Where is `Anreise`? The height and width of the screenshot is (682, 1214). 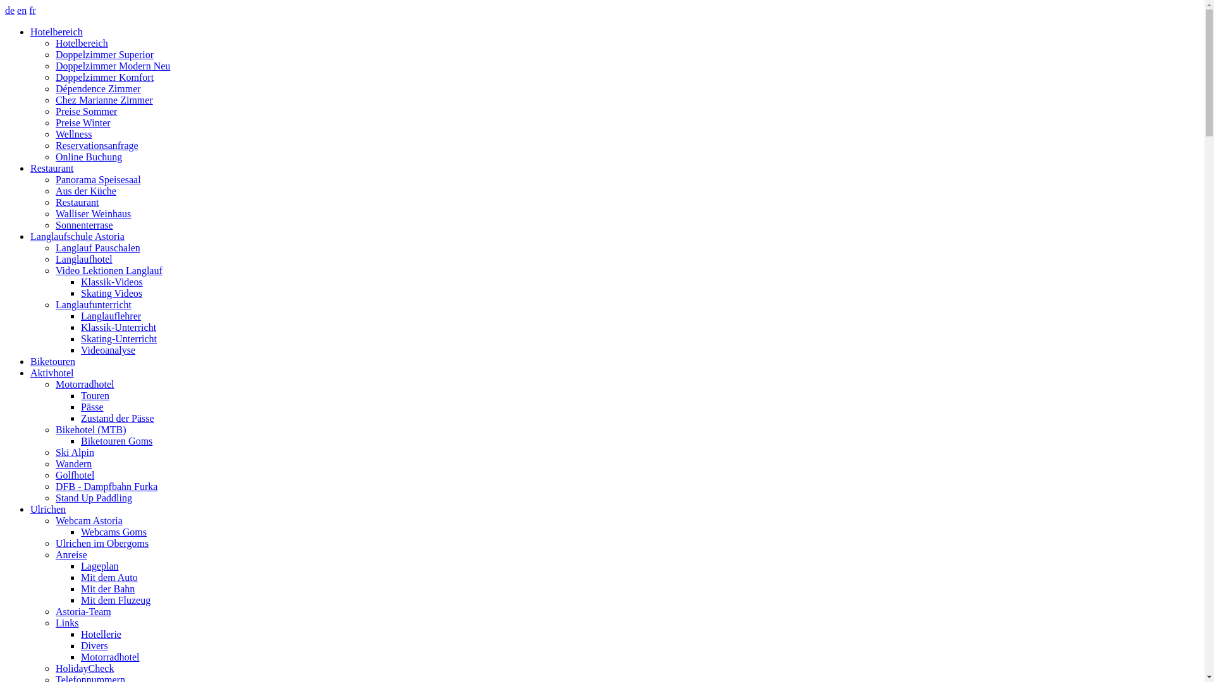 Anreise is located at coordinates (71, 554).